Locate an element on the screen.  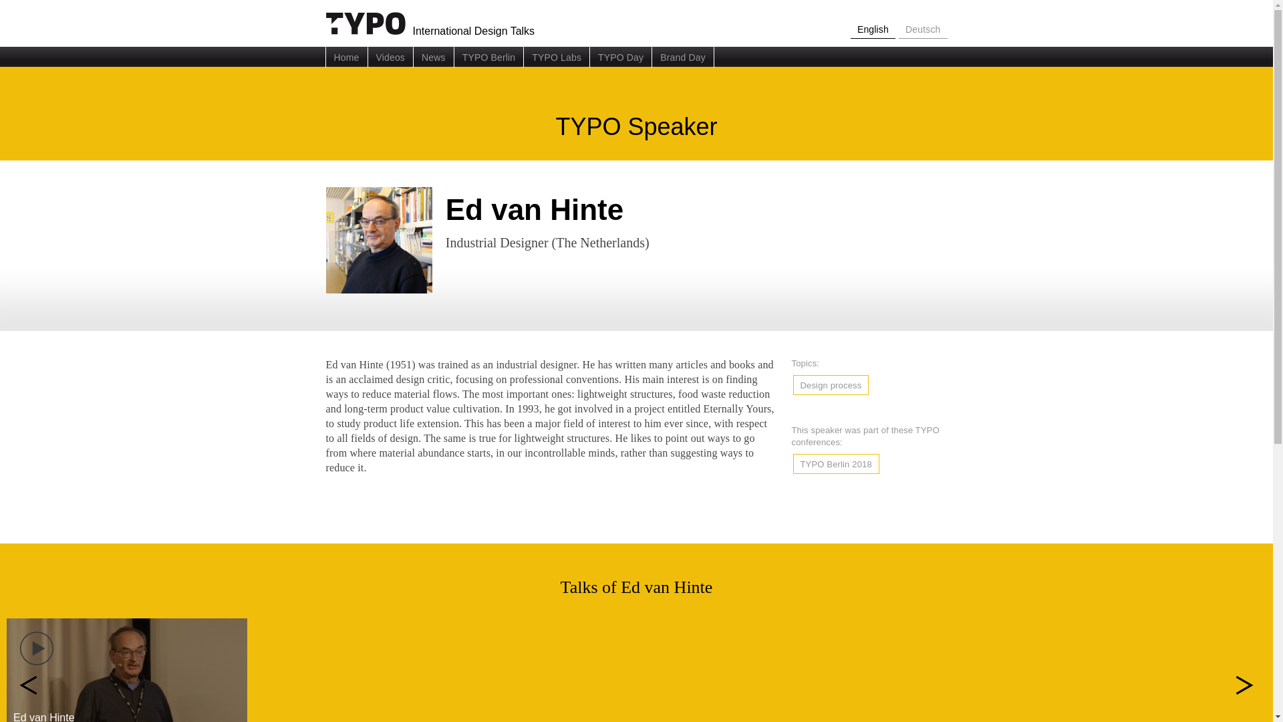
Design process is located at coordinates (831, 385).